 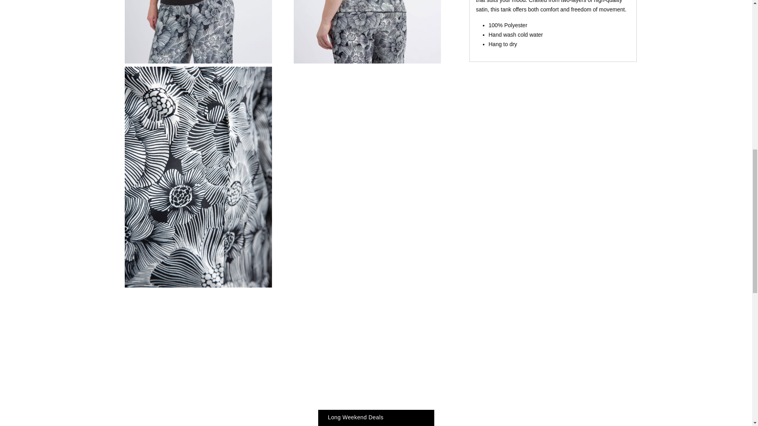 What do you see at coordinates (367, 32) in the screenshot?
I see `Reversible Satin Camisole` at bounding box center [367, 32].